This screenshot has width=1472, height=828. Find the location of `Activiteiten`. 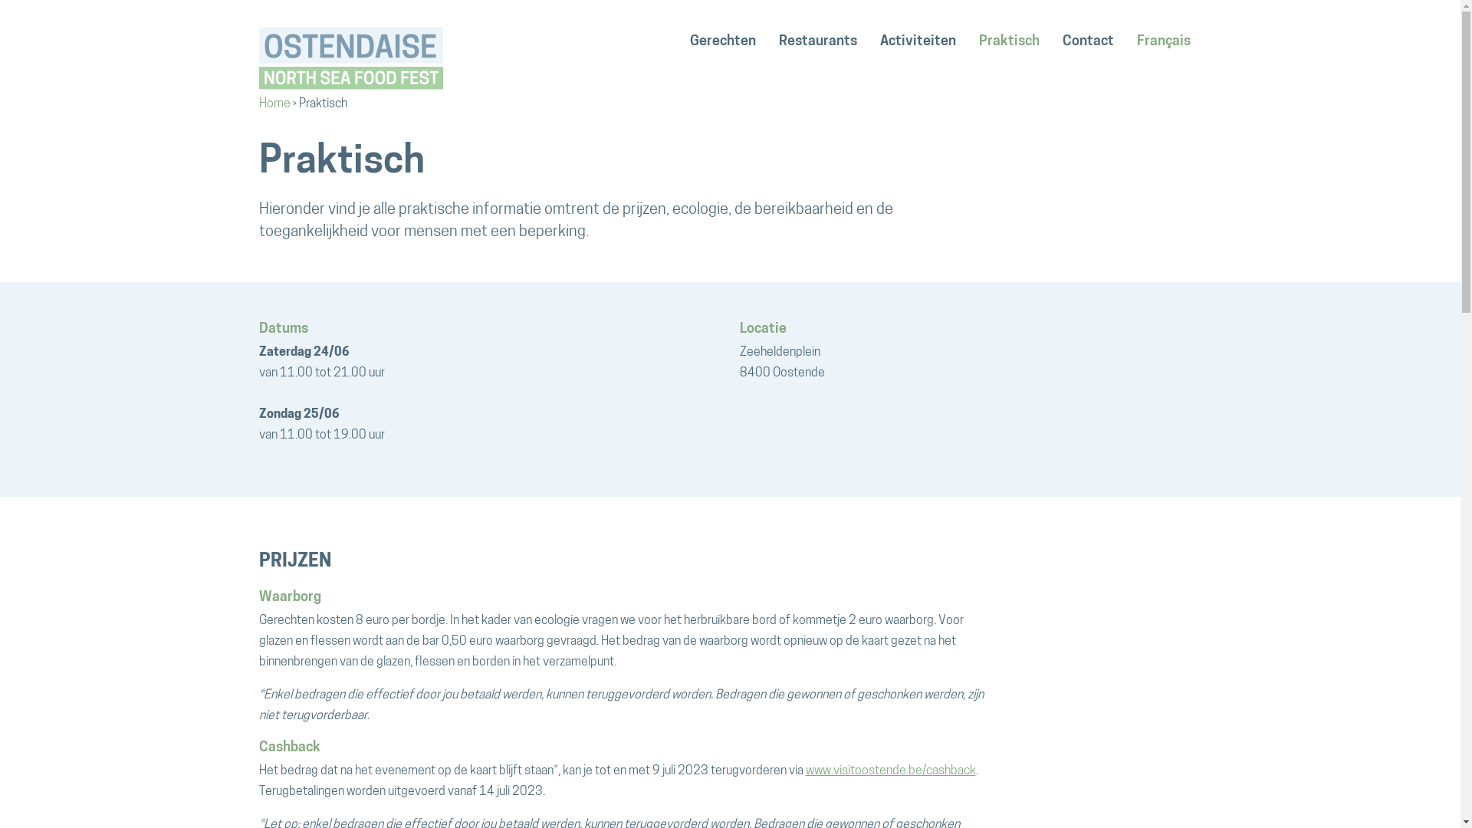

Activiteiten is located at coordinates (917, 42).